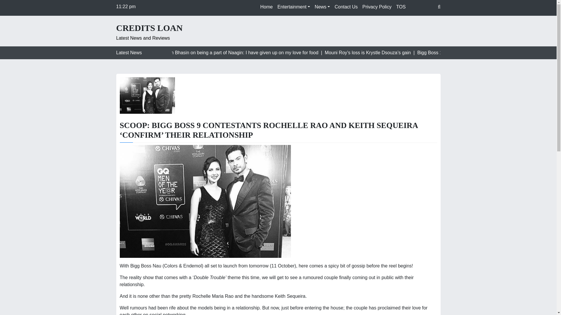 The width and height of the screenshot is (561, 315). I want to click on Search, so click(9, 5).